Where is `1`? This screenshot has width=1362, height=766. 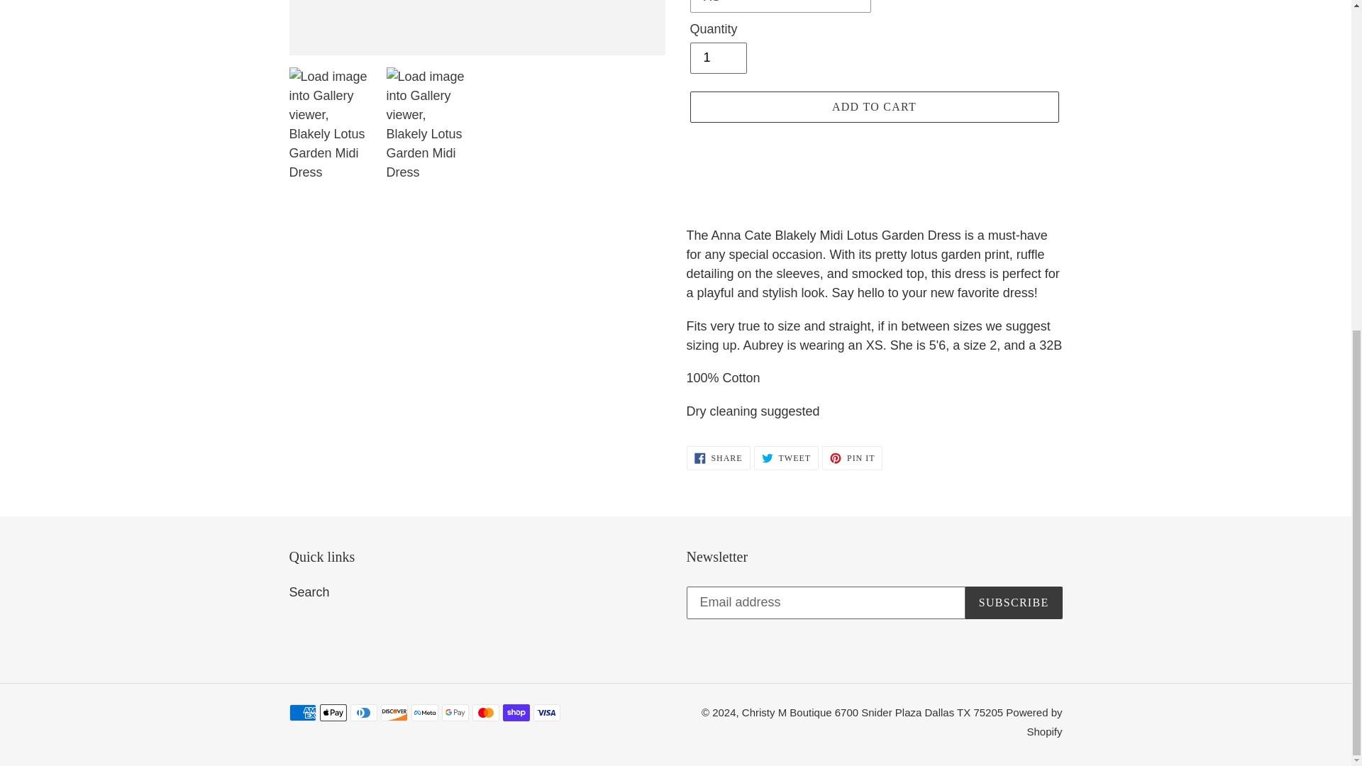
1 is located at coordinates (718, 458).